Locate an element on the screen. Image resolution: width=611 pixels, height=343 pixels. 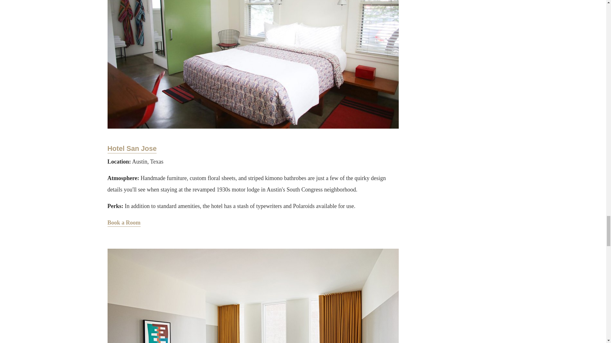
Book Hotel San Jose is located at coordinates (124, 223).